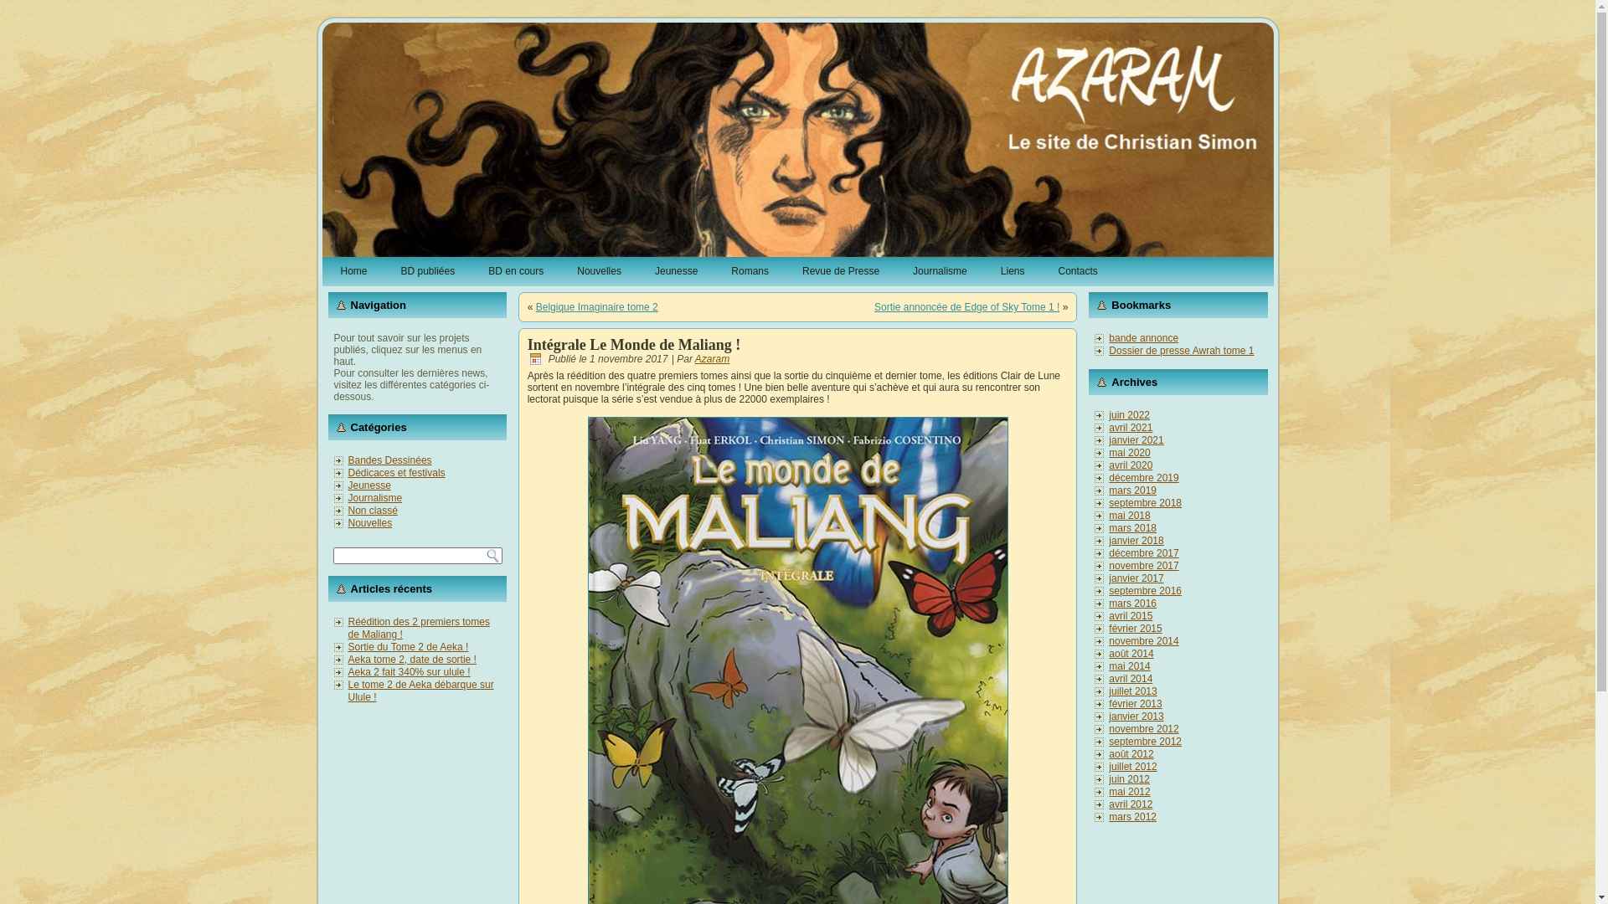 The image size is (1608, 904). What do you see at coordinates (1132, 817) in the screenshot?
I see `mars 2012` at bounding box center [1132, 817].